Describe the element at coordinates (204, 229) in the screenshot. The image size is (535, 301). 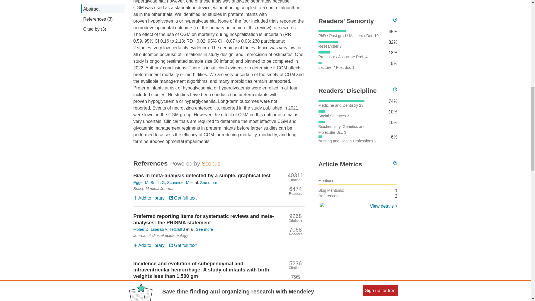
I see `See more` at that location.